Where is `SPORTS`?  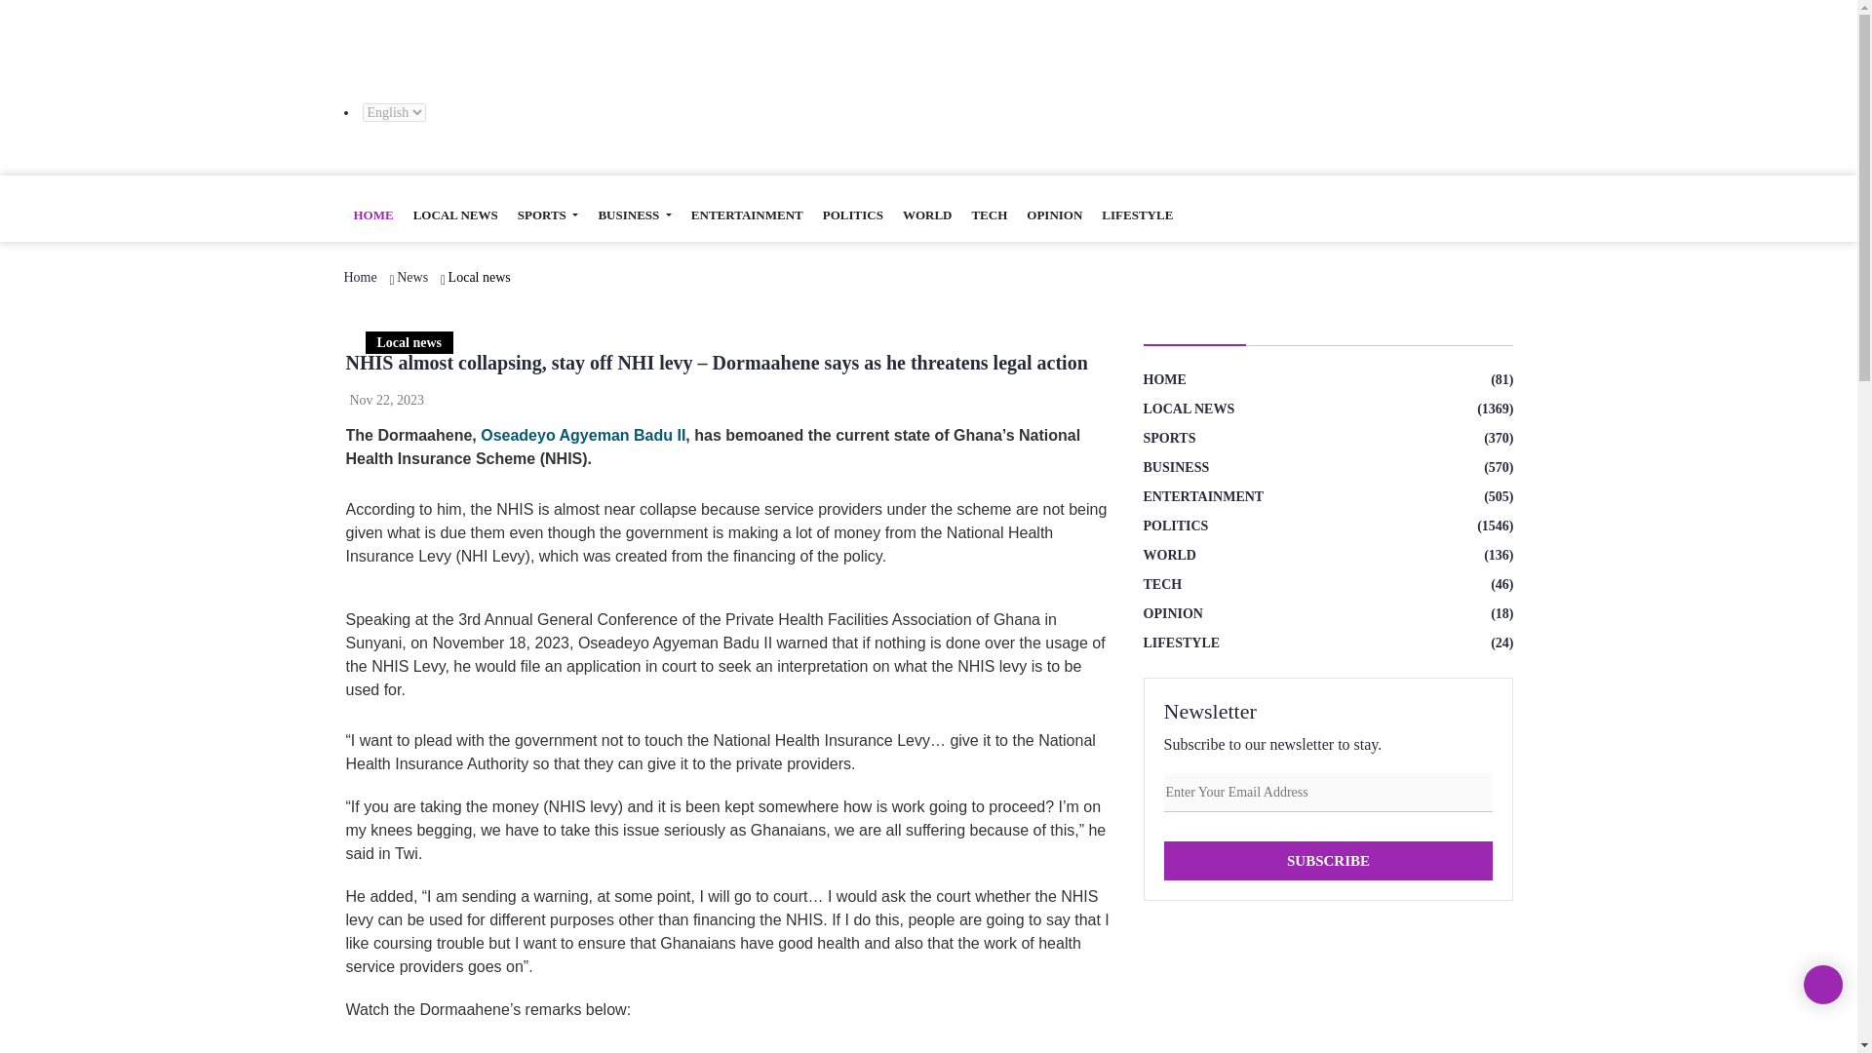 SPORTS is located at coordinates (548, 215).